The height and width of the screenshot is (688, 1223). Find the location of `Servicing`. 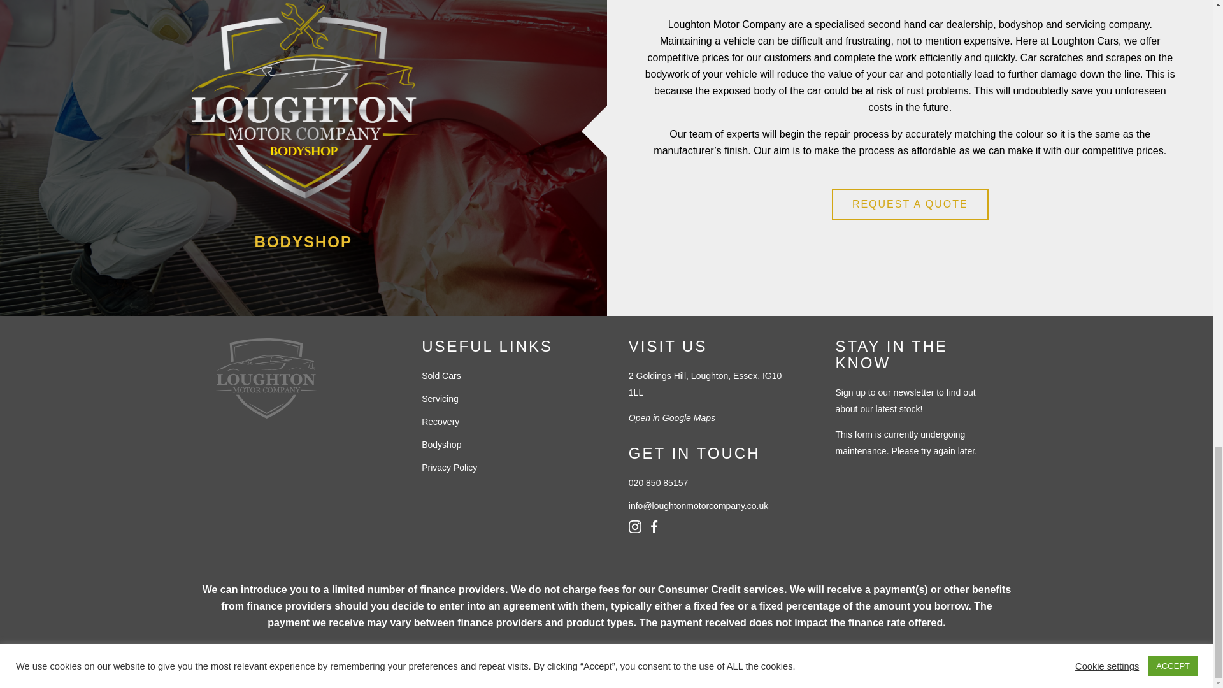

Servicing is located at coordinates (503, 399).